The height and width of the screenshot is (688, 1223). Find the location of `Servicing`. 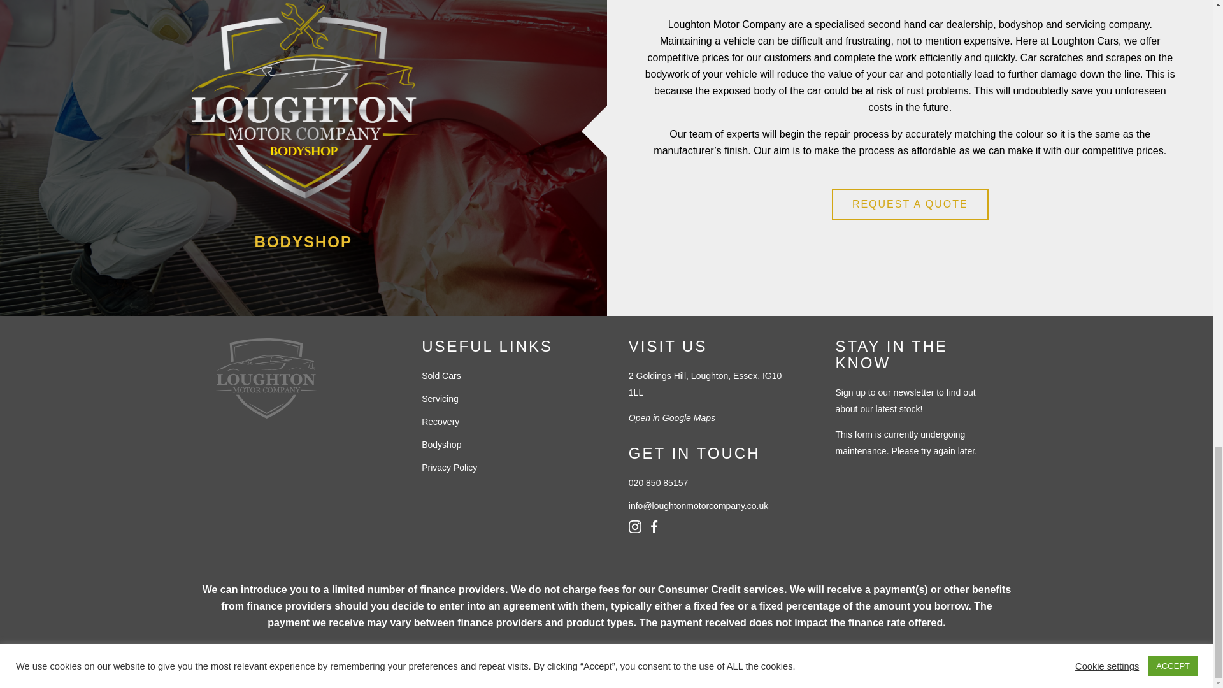

Servicing is located at coordinates (503, 399).